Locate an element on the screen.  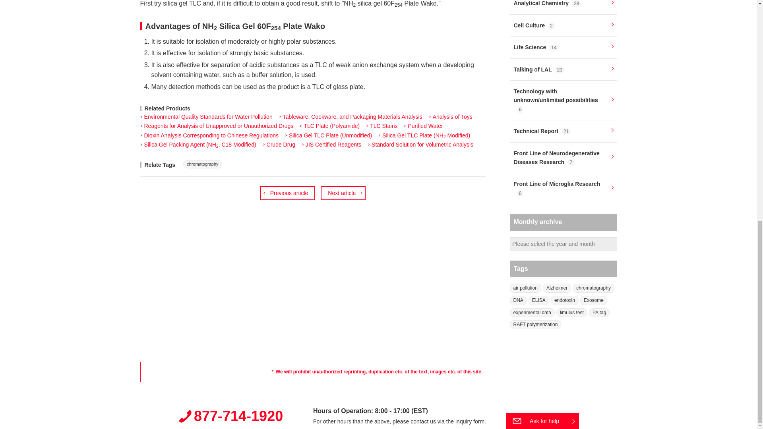
Dioxin Analysis Corresponding to Chinese Regulations is located at coordinates (209, 136).